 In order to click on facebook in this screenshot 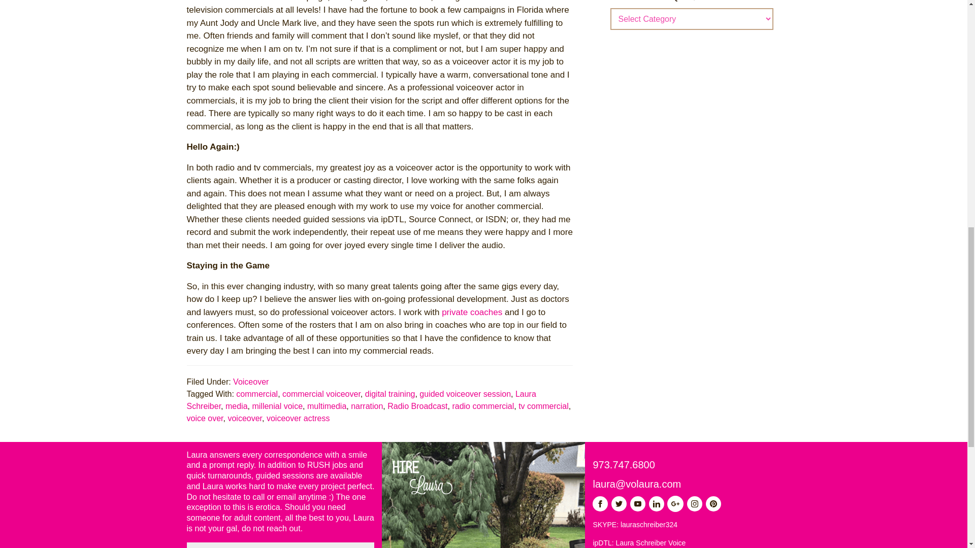, I will do `click(600, 503)`.